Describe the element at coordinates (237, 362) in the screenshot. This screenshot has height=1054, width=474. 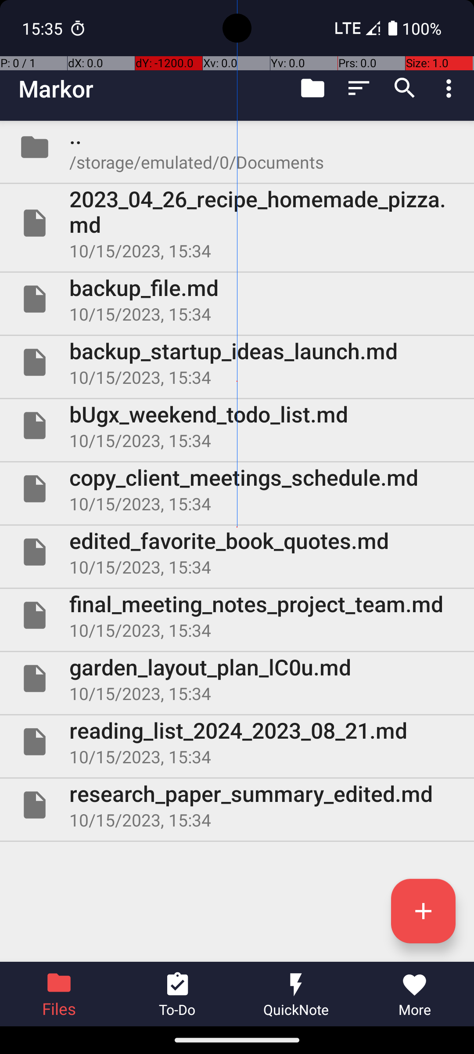
I see `File backup_startup_ideas_launch.md ` at that location.